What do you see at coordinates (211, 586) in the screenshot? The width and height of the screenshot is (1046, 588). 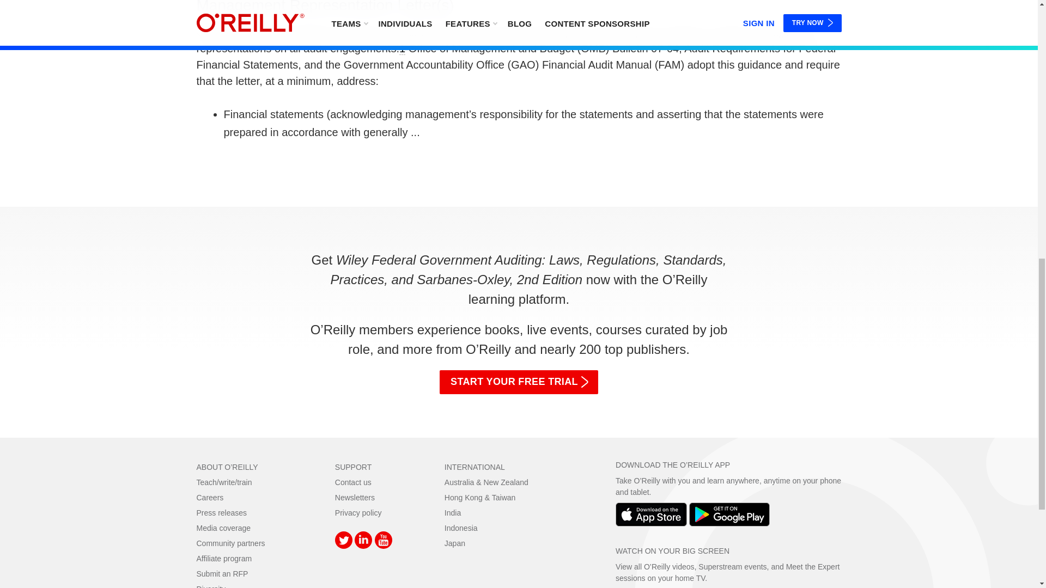 I see `Diversity` at bounding box center [211, 586].